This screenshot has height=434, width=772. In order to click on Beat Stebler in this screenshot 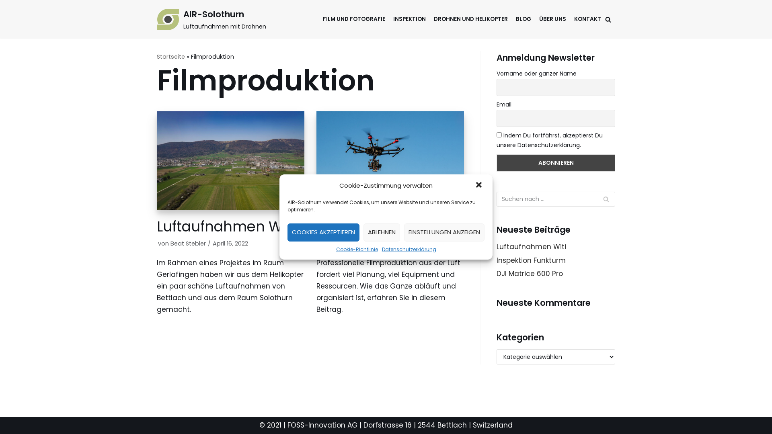, I will do `click(348, 244)`.